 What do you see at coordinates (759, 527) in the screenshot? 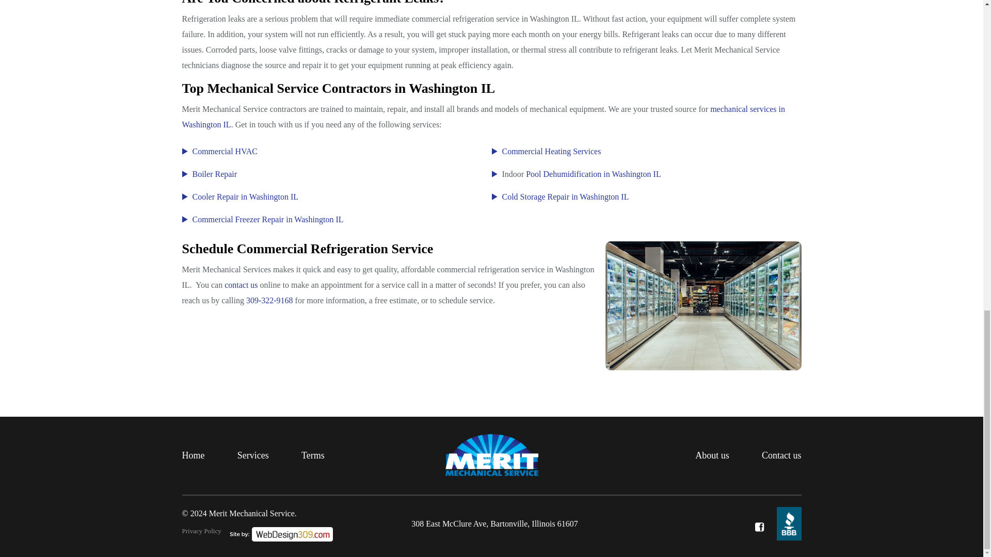
I see `fb` at bounding box center [759, 527].